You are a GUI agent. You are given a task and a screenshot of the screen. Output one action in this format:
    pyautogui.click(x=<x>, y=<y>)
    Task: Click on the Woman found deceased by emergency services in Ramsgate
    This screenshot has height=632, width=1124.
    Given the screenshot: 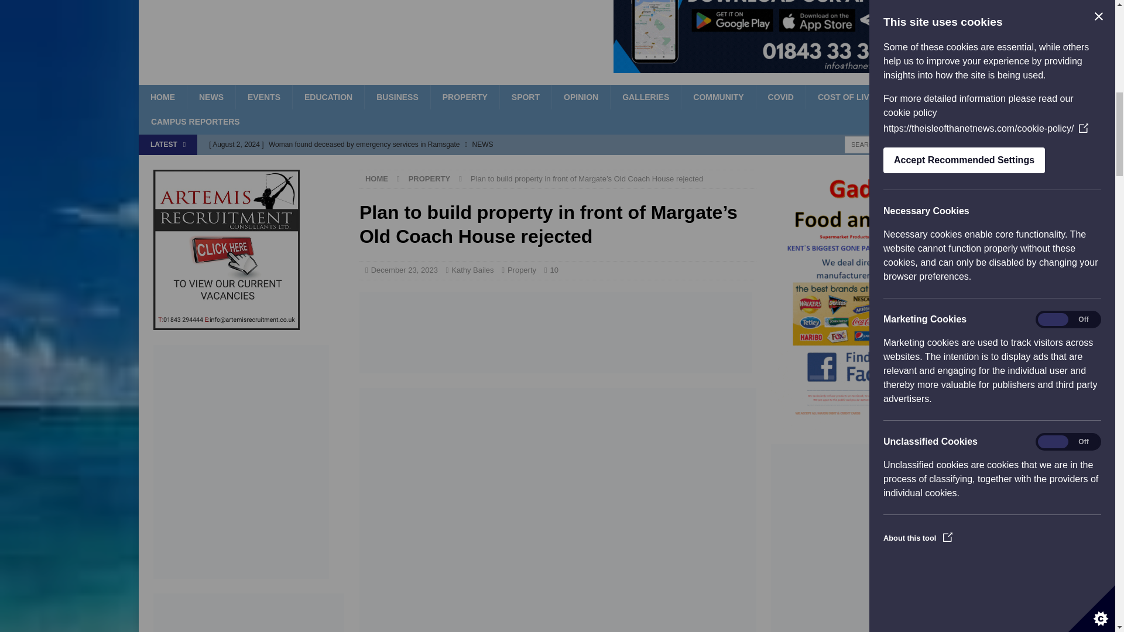 What is the action you would take?
    pyautogui.click(x=444, y=144)
    